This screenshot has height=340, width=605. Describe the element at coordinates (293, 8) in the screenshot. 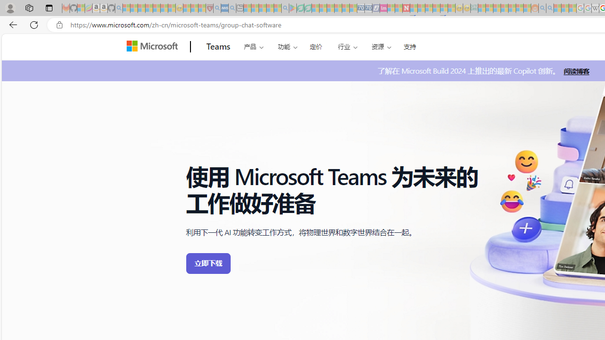

I see `Bluey: Let's Play! - Apps on Google Play - Sleeping` at that location.